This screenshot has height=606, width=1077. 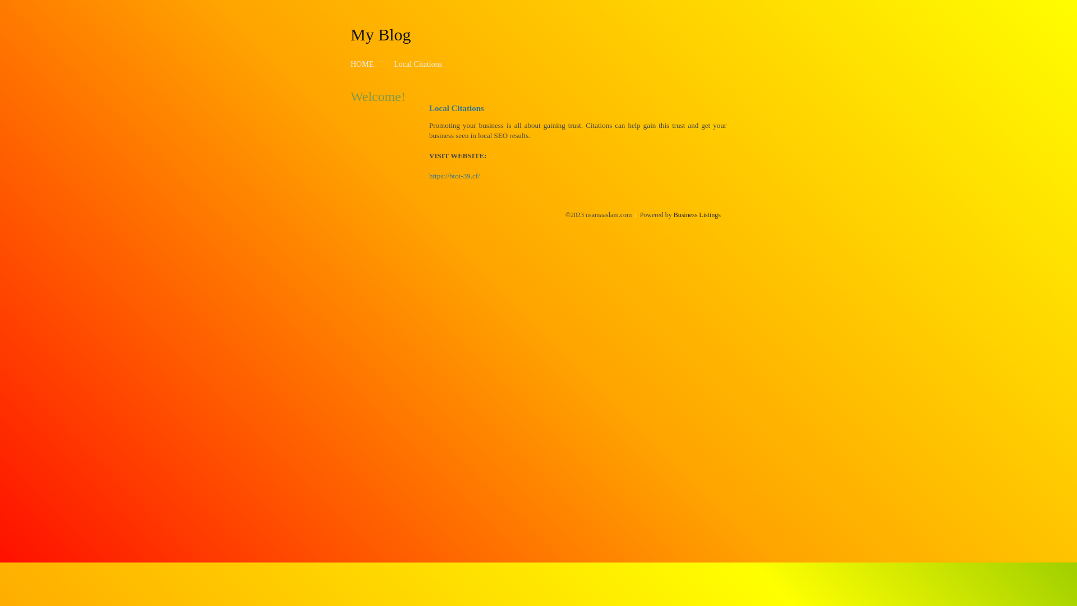 I want to click on My Blog, so click(x=381, y=34).